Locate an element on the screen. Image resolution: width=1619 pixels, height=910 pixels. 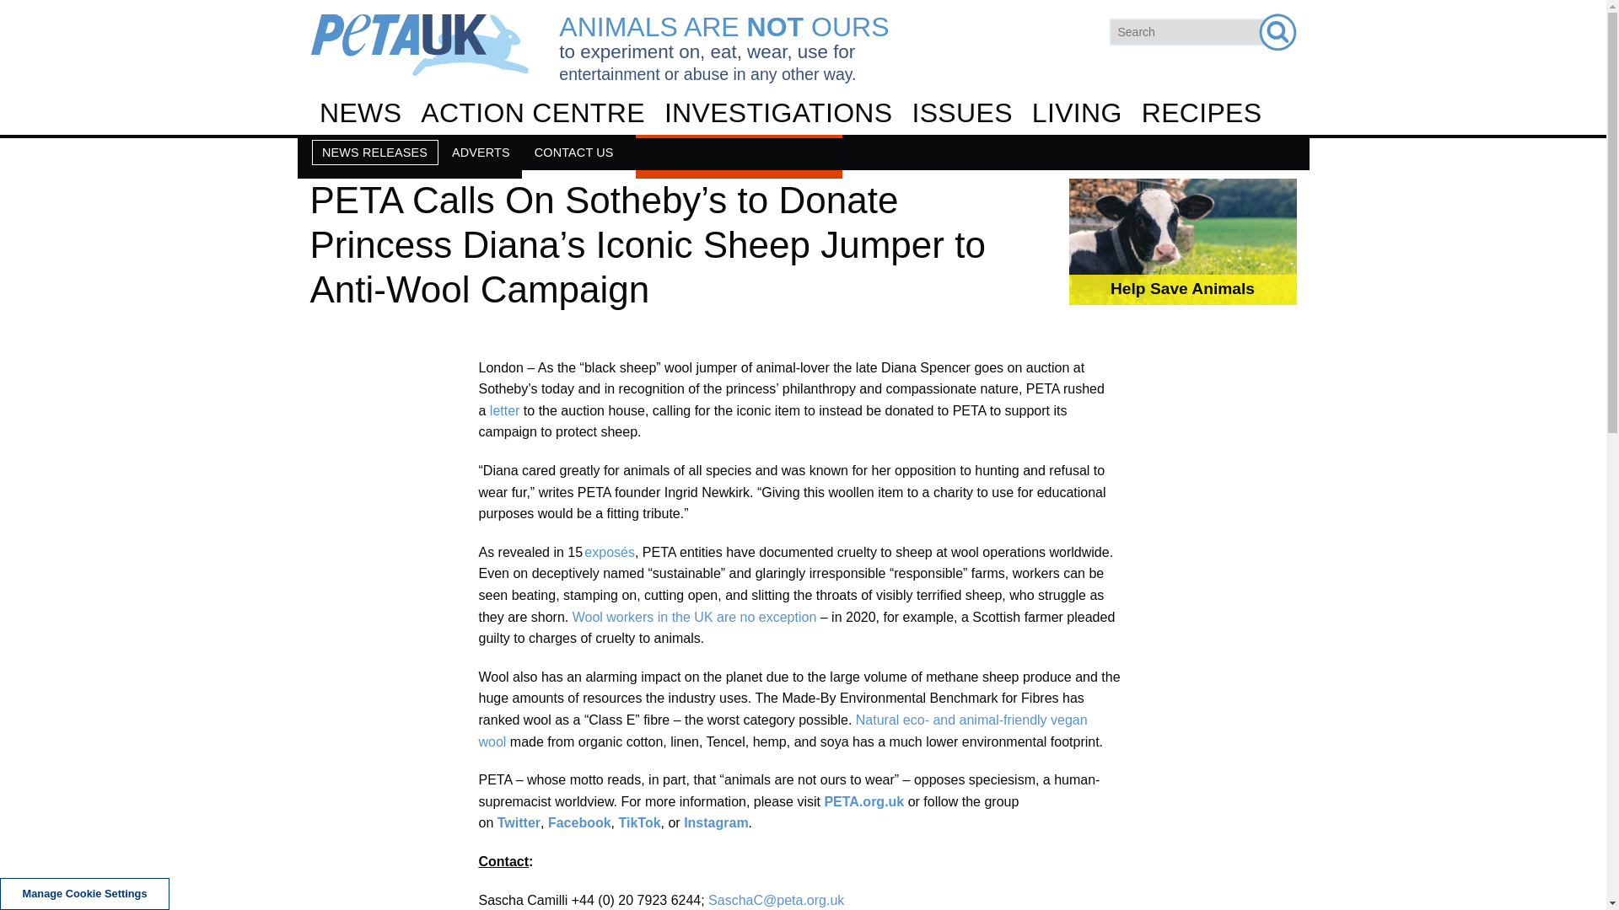
USE FOR ENTERTAINMENT is located at coordinates (802, 338).